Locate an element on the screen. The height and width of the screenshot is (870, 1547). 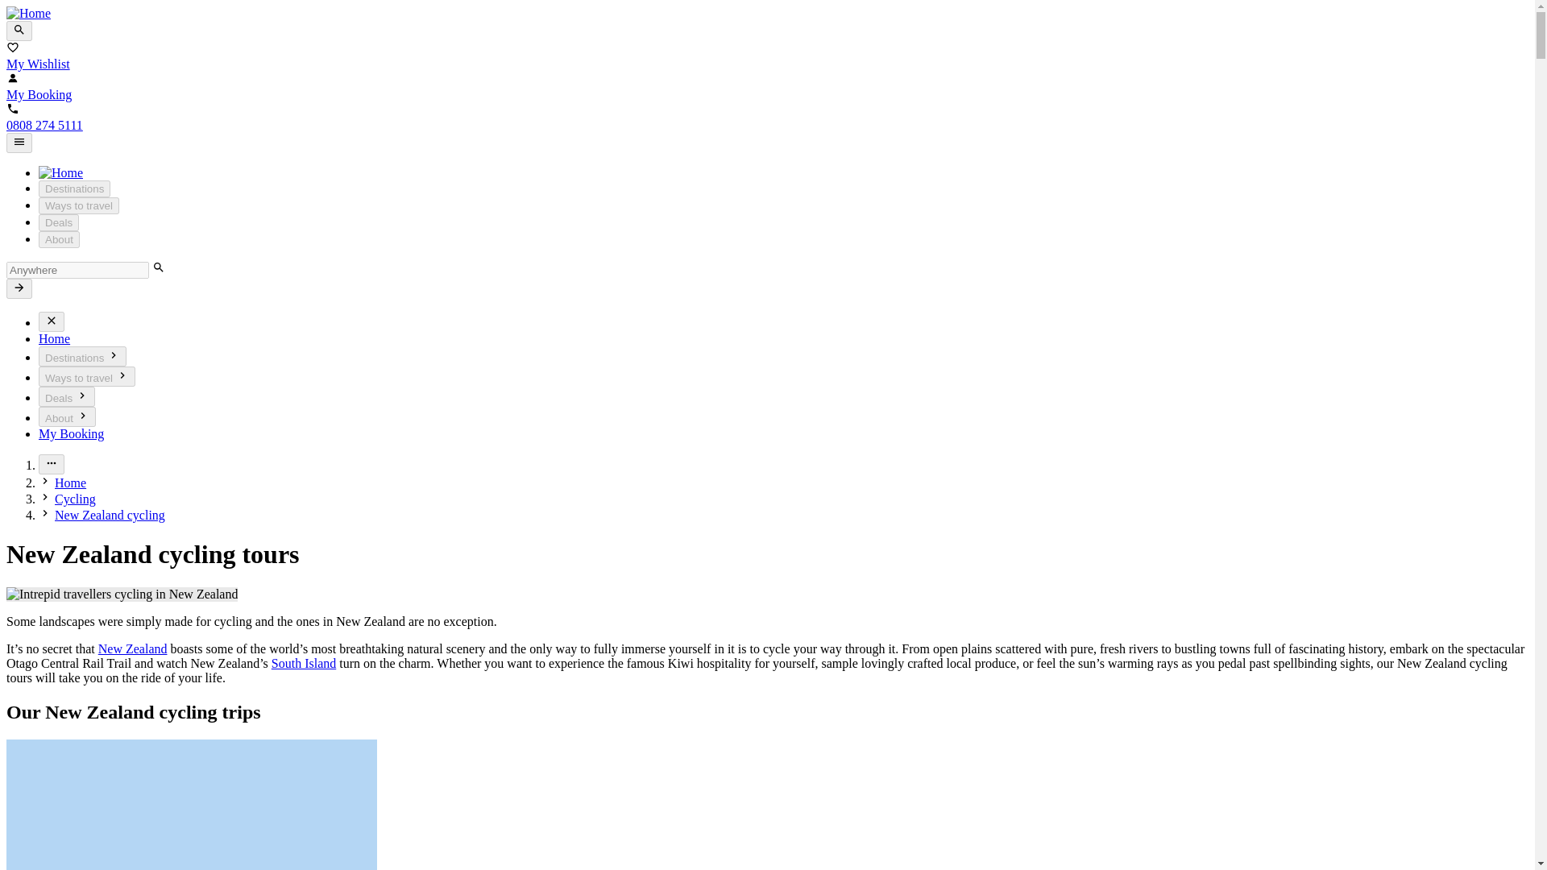
Ways to travel is located at coordinates (79, 205).